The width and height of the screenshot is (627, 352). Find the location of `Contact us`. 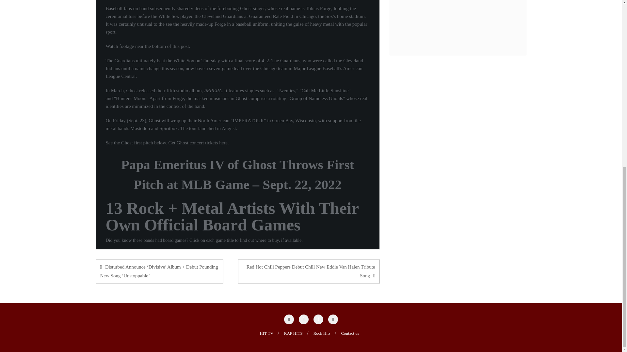

Contact us is located at coordinates (350, 333).